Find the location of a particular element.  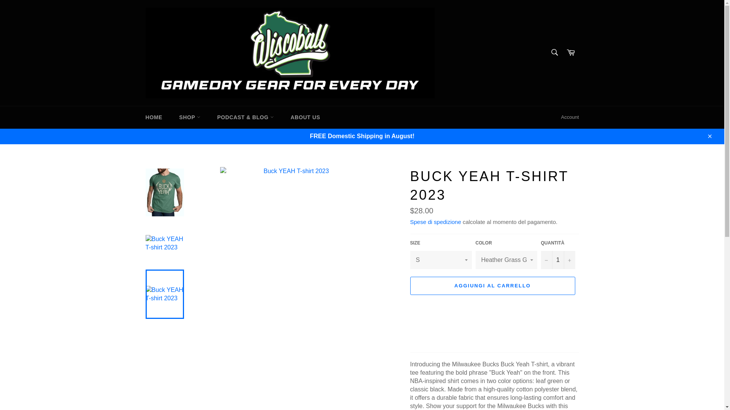

SHOP is located at coordinates (189, 117).